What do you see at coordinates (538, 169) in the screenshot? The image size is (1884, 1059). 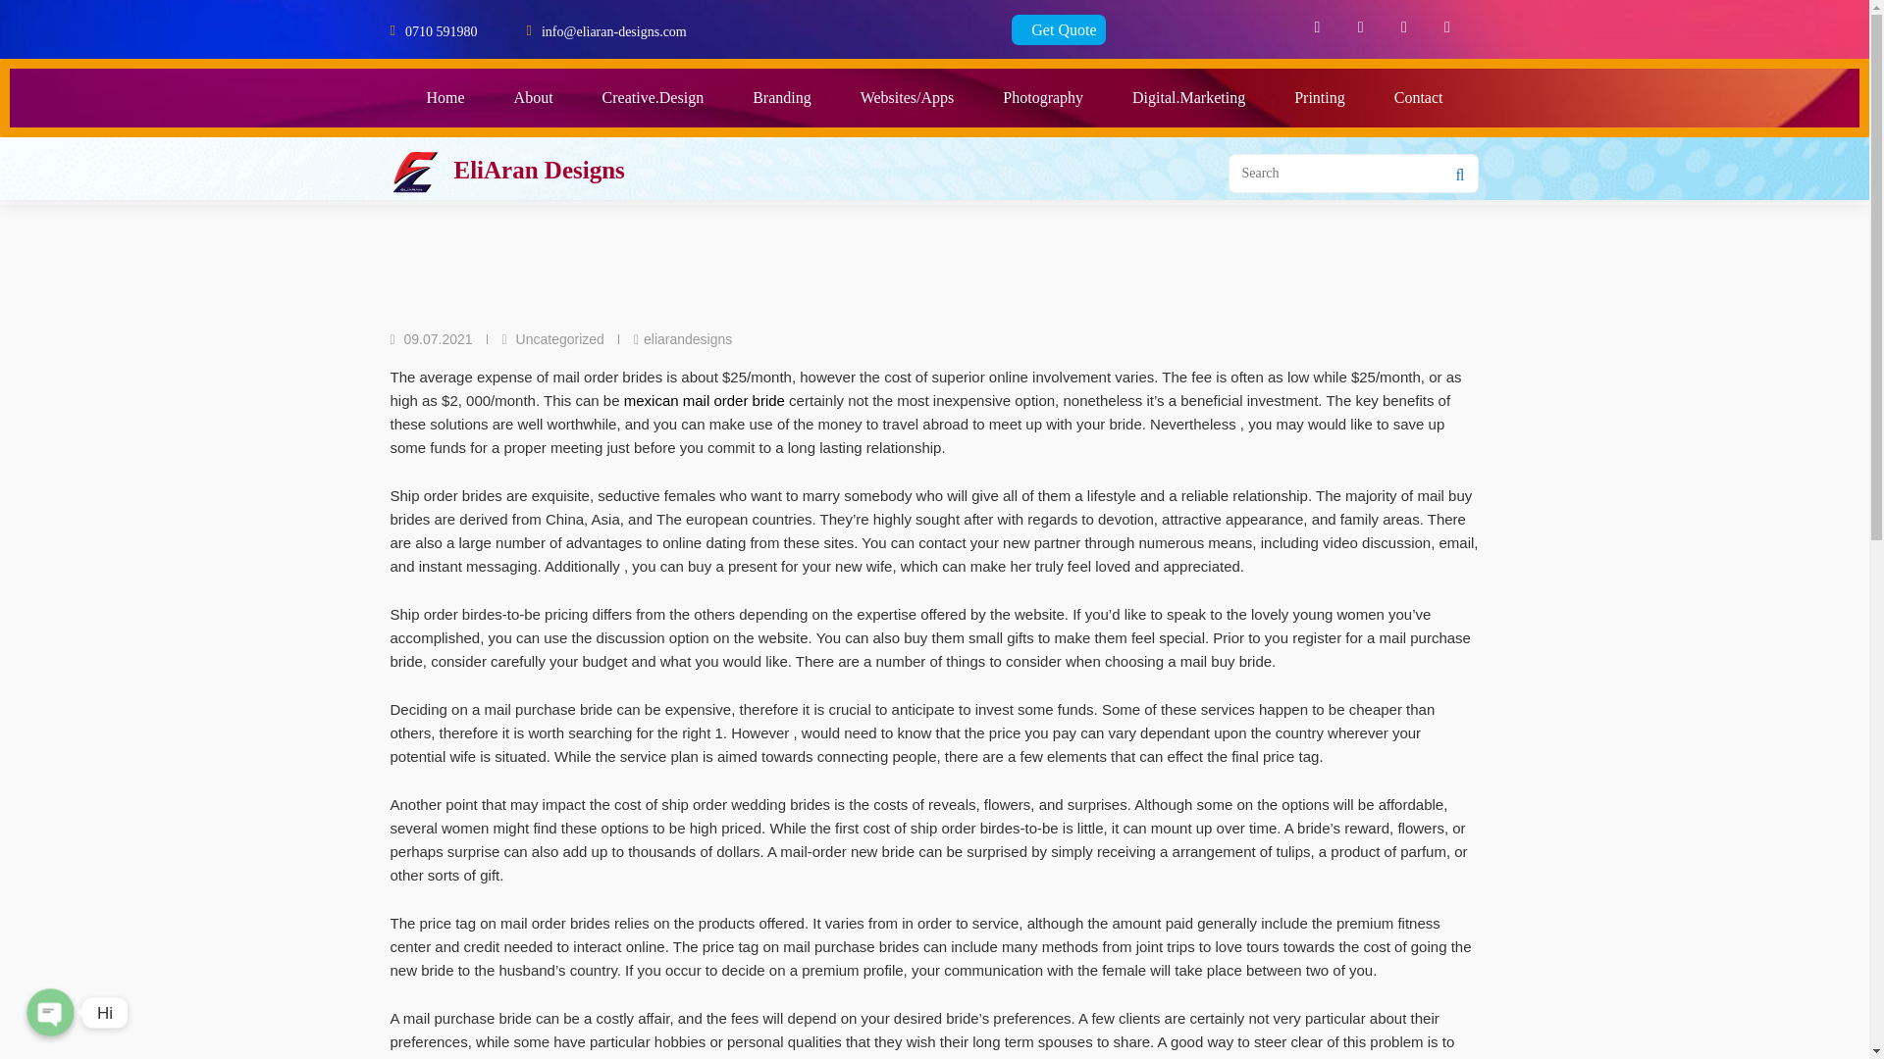 I see `EliAran Designs` at bounding box center [538, 169].